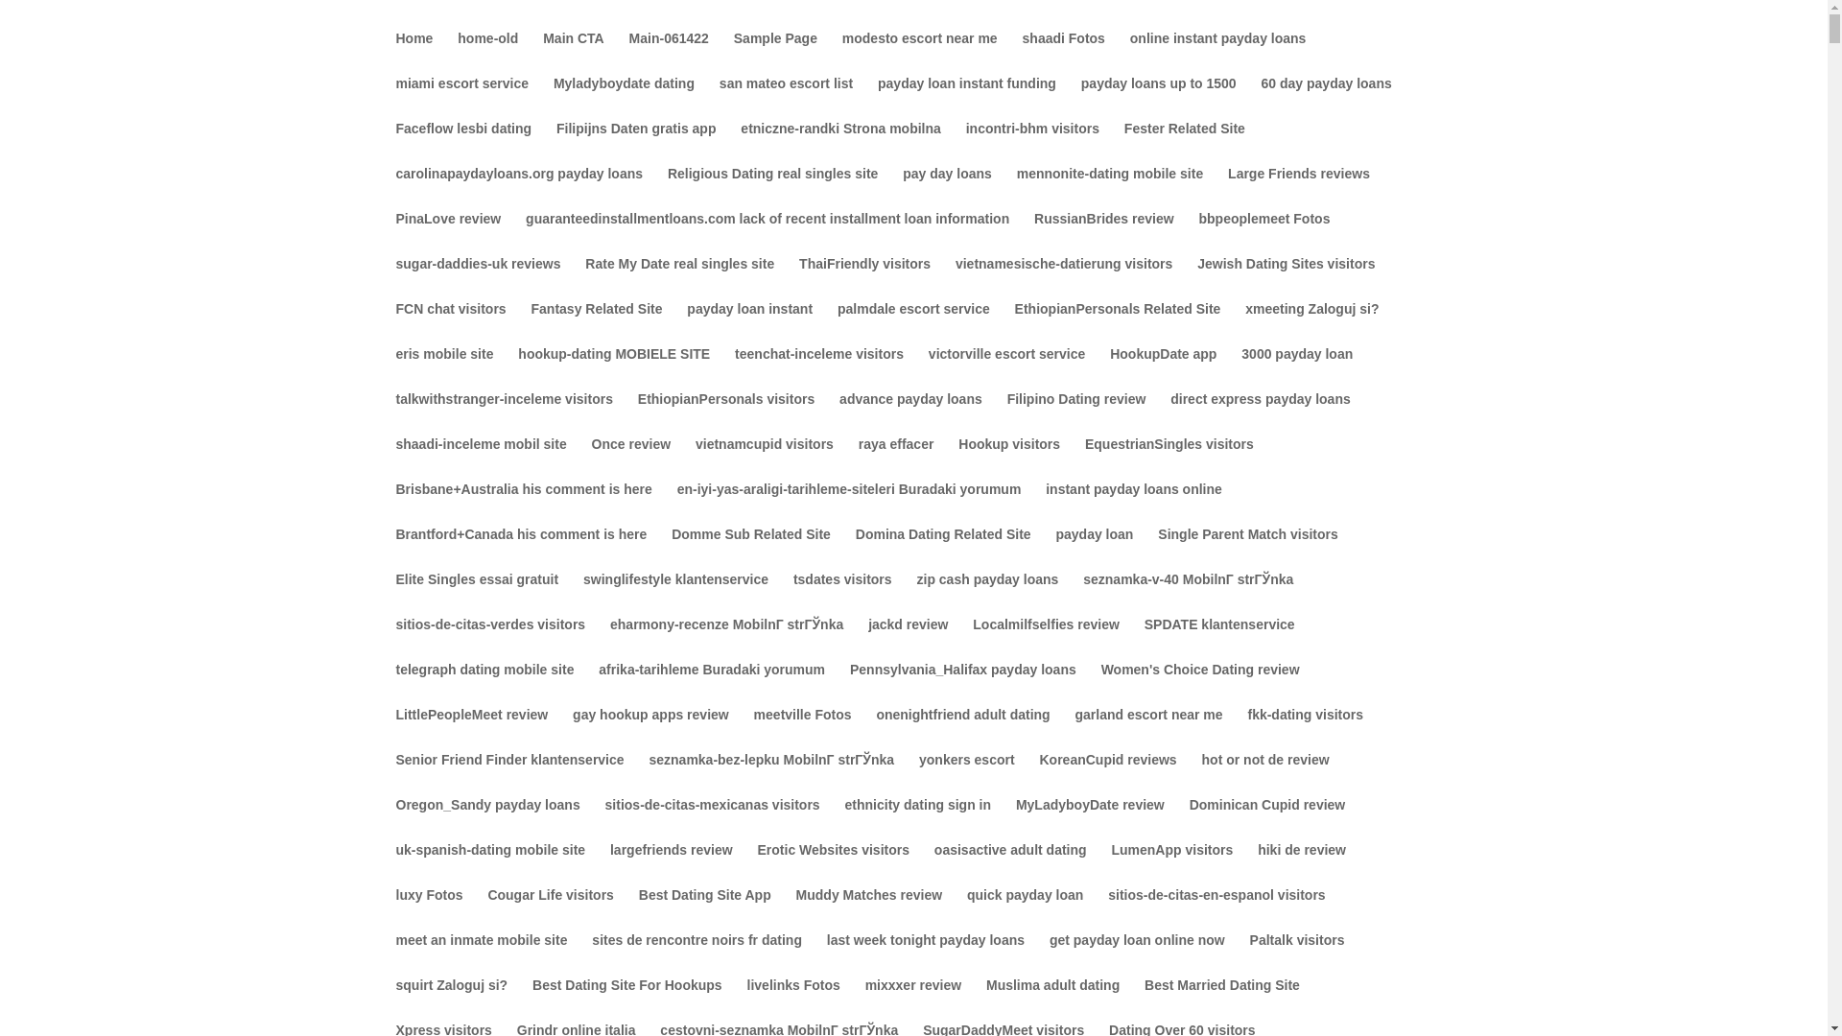 This screenshot has width=1842, height=1036. What do you see at coordinates (519, 189) in the screenshot?
I see `carolinapaydayloans.org payday loans` at bounding box center [519, 189].